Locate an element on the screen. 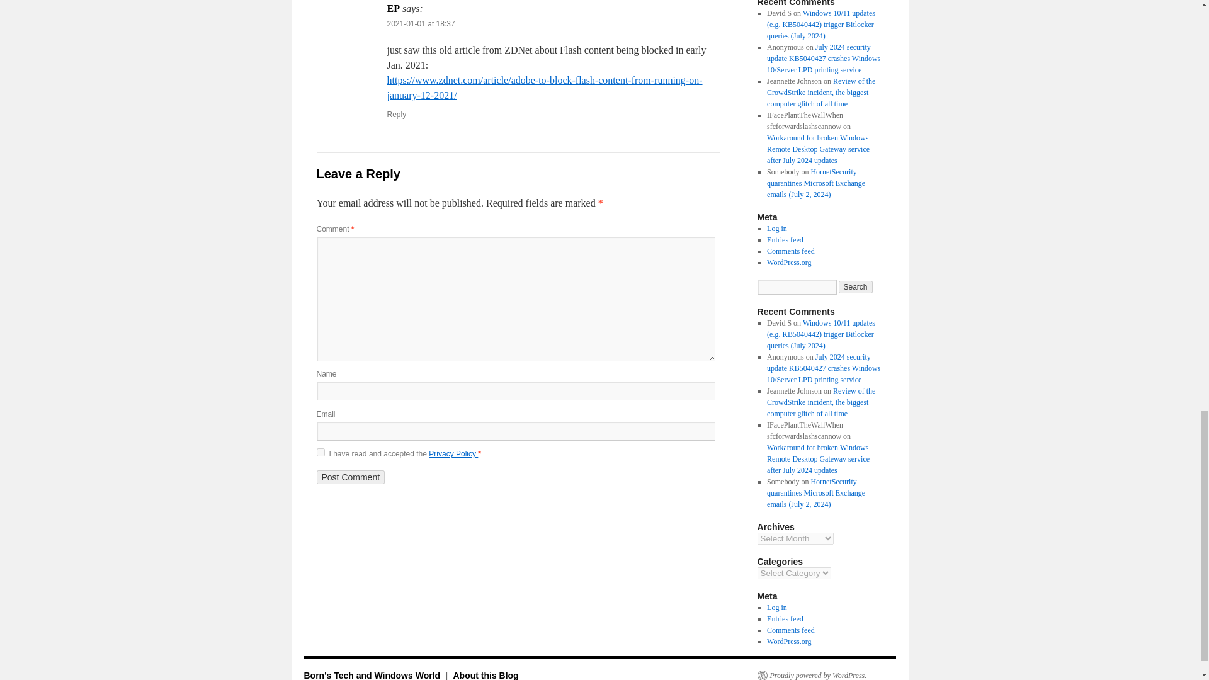 This screenshot has width=1209, height=680. policy-key is located at coordinates (320, 452).